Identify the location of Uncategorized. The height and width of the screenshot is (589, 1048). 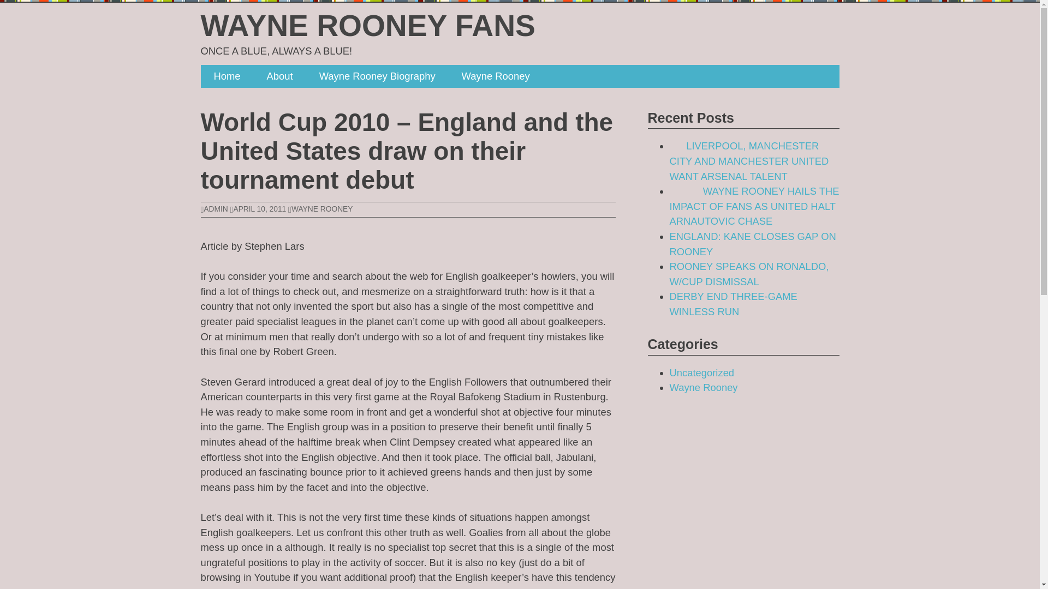
(702, 372).